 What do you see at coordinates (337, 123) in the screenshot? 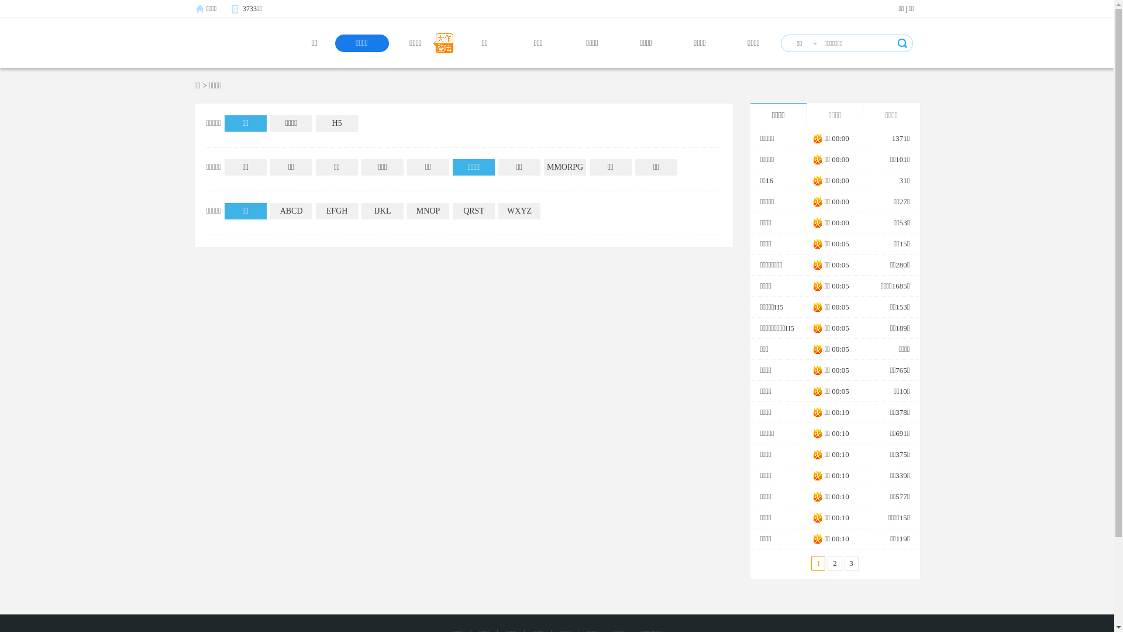
I see `H5` at bounding box center [337, 123].